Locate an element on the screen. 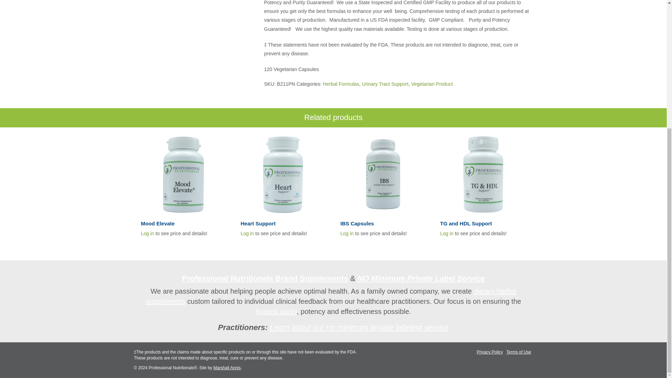 This screenshot has width=672, height=378. Log in is located at coordinates (247, 233).